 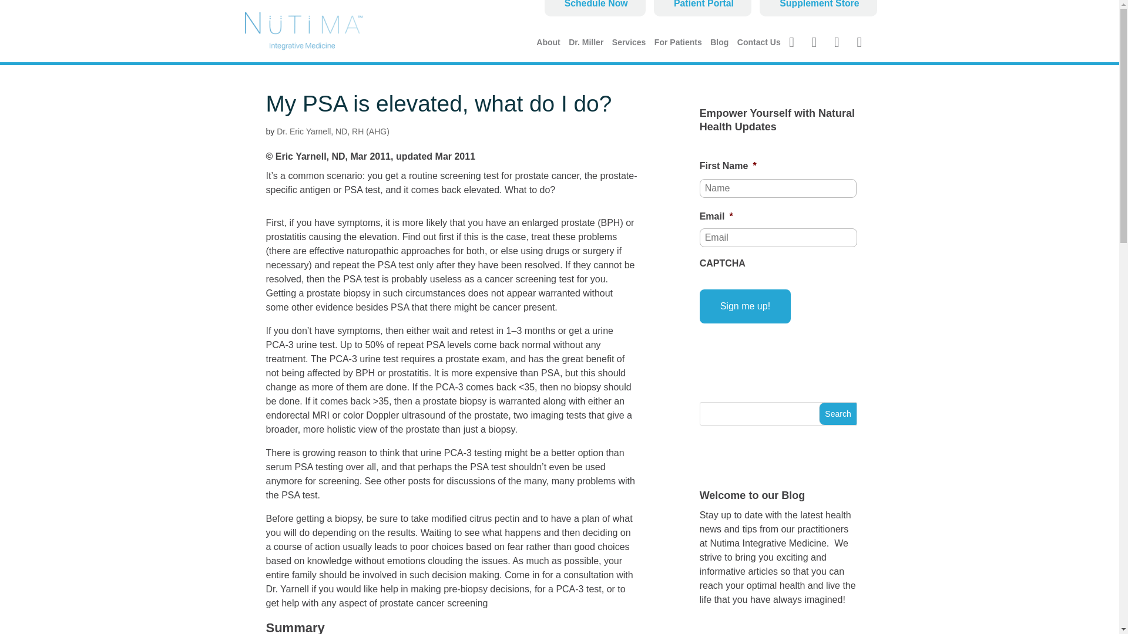 I want to click on Search, so click(x=838, y=413).